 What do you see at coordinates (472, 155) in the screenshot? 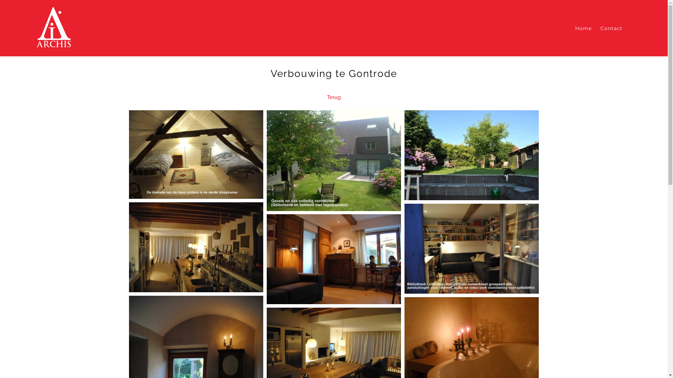
I see `Grondige verbouwing te Gontrode` at bounding box center [472, 155].